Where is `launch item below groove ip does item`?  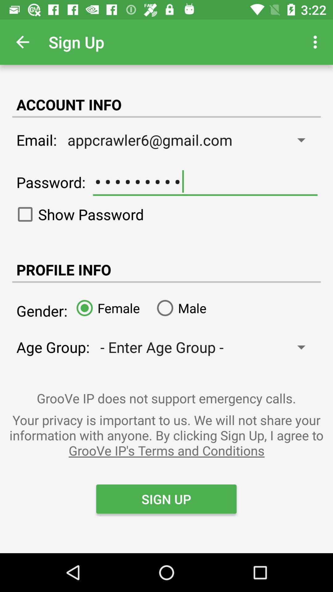
launch item below groove ip does item is located at coordinates (166, 435).